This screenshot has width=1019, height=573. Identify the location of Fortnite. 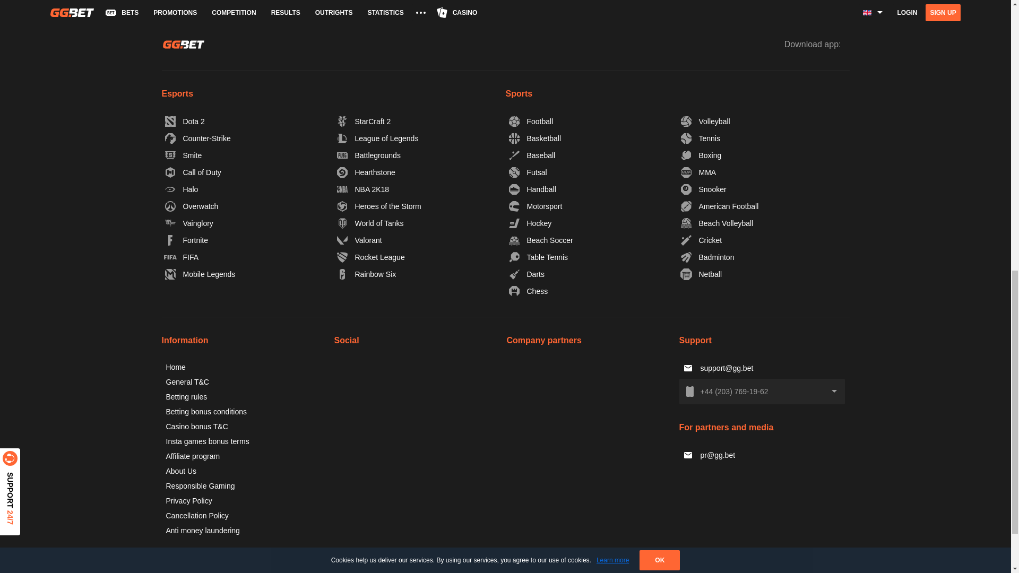
(186, 240).